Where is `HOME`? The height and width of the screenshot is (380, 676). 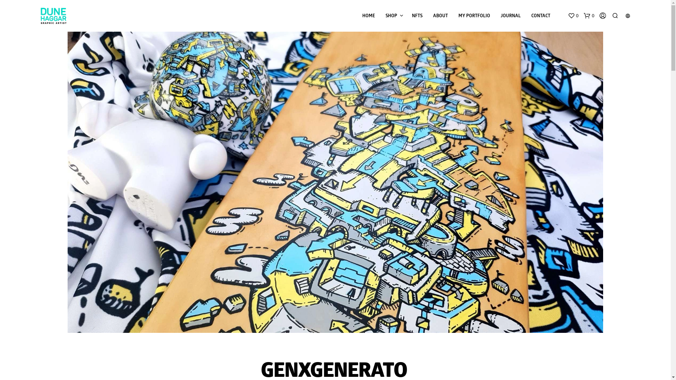 HOME is located at coordinates (368, 17).